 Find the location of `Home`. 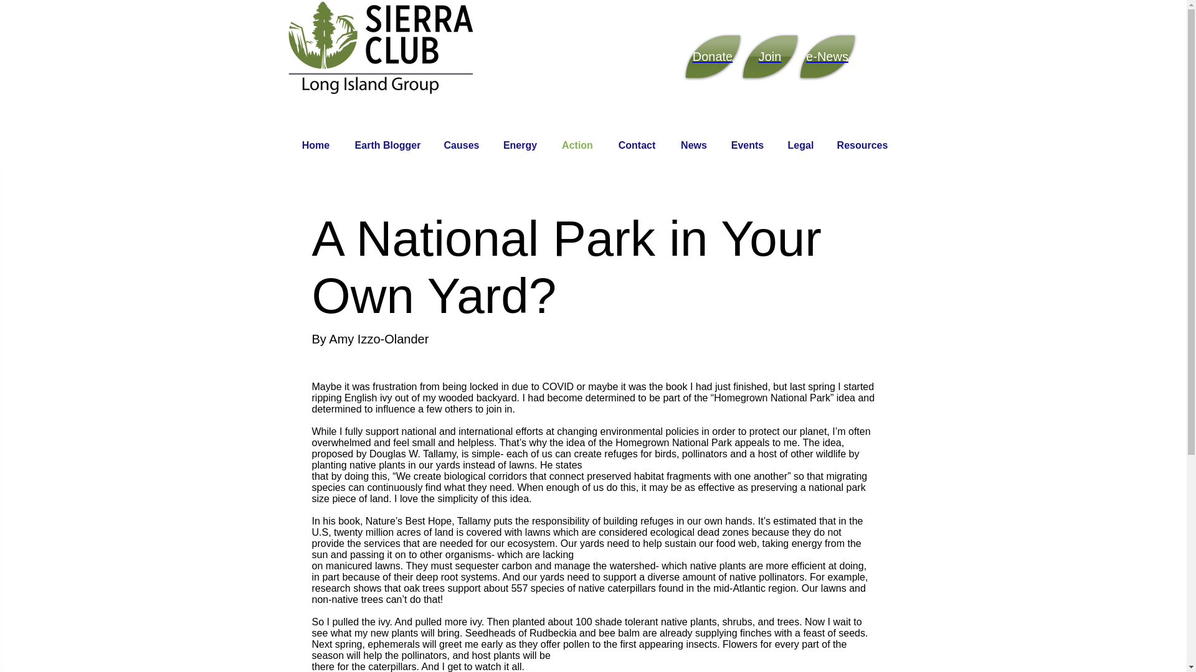

Home is located at coordinates (315, 146).